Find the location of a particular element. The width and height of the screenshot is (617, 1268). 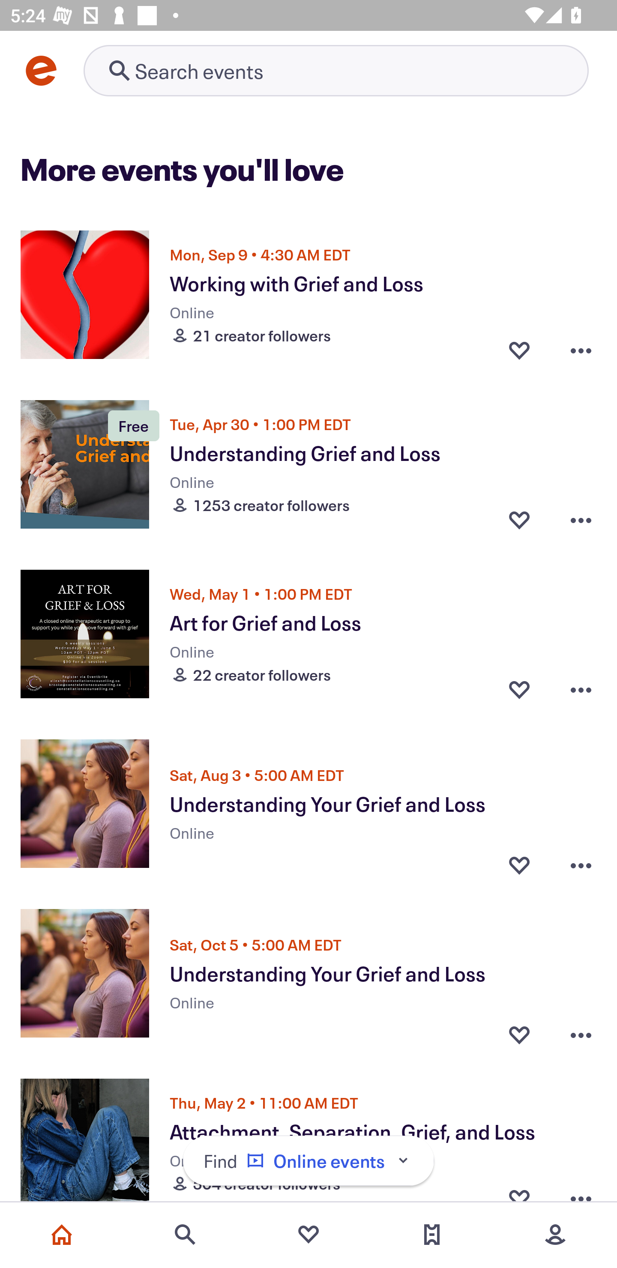

Overflow menu button is located at coordinates (581, 1031).